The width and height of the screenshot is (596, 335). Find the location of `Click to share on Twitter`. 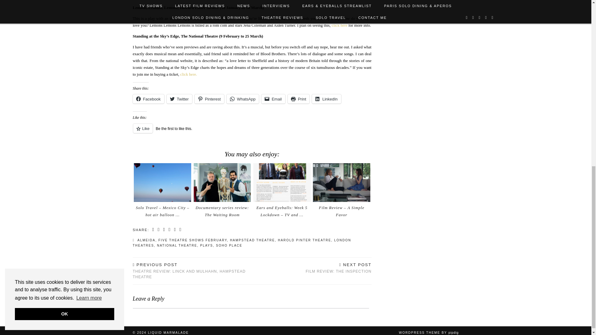

Click to share on Twitter is located at coordinates (179, 99).